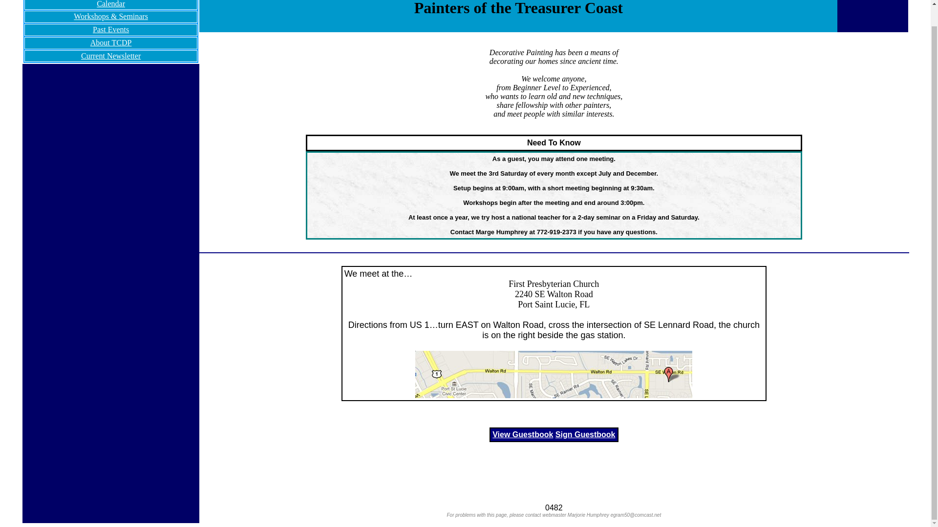 This screenshot has height=527, width=938. I want to click on Current Newsletter, so click(110, 56).